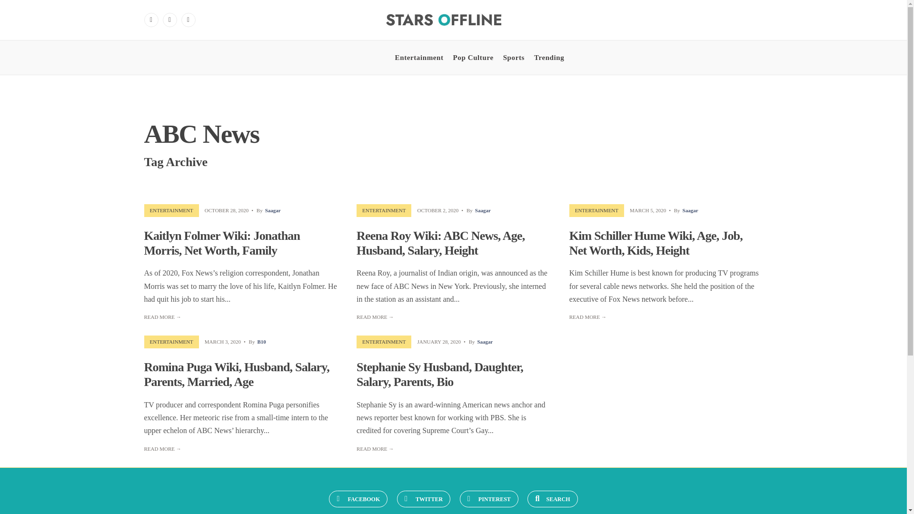 This screenshot has height=514, width=914. I want to click on FACEBOOK, so click(358, 499).